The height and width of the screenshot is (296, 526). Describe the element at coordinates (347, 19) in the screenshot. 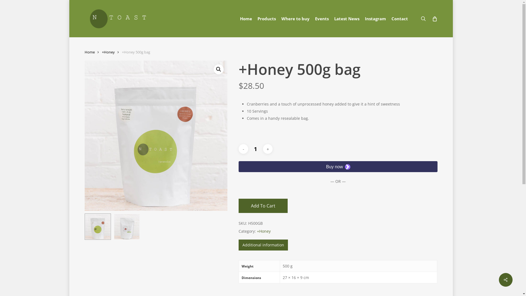

I see `Latest News` at that location.